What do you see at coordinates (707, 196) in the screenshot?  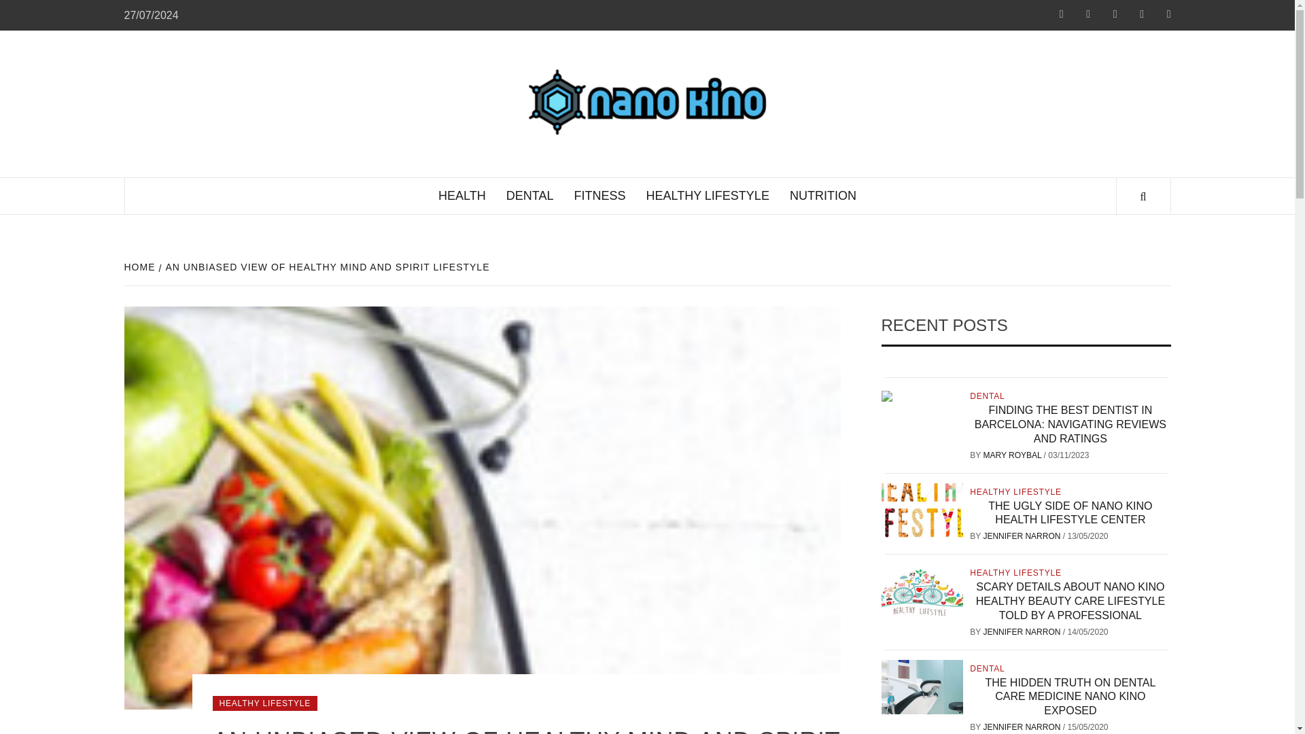 I see `HEALTHY LIFESTYLE` at bounding box center [707, 196].